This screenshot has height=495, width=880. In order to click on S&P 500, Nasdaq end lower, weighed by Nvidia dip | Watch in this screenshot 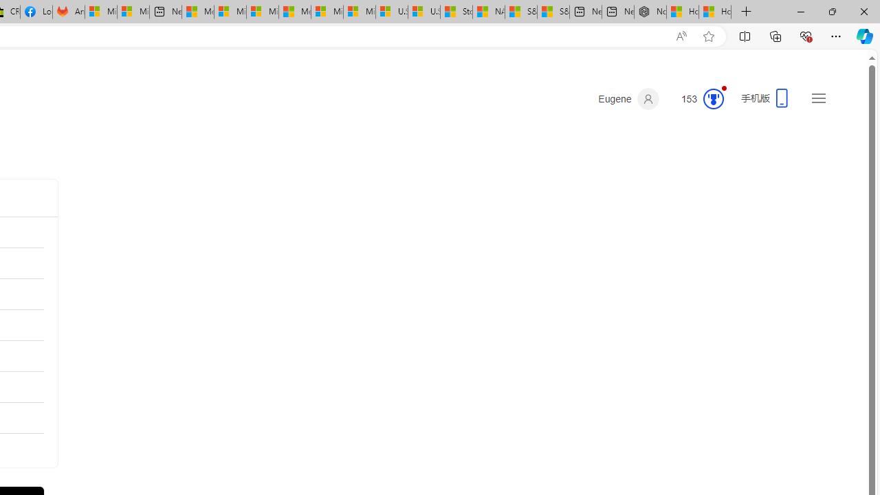, I will do `click(553, 12)`.